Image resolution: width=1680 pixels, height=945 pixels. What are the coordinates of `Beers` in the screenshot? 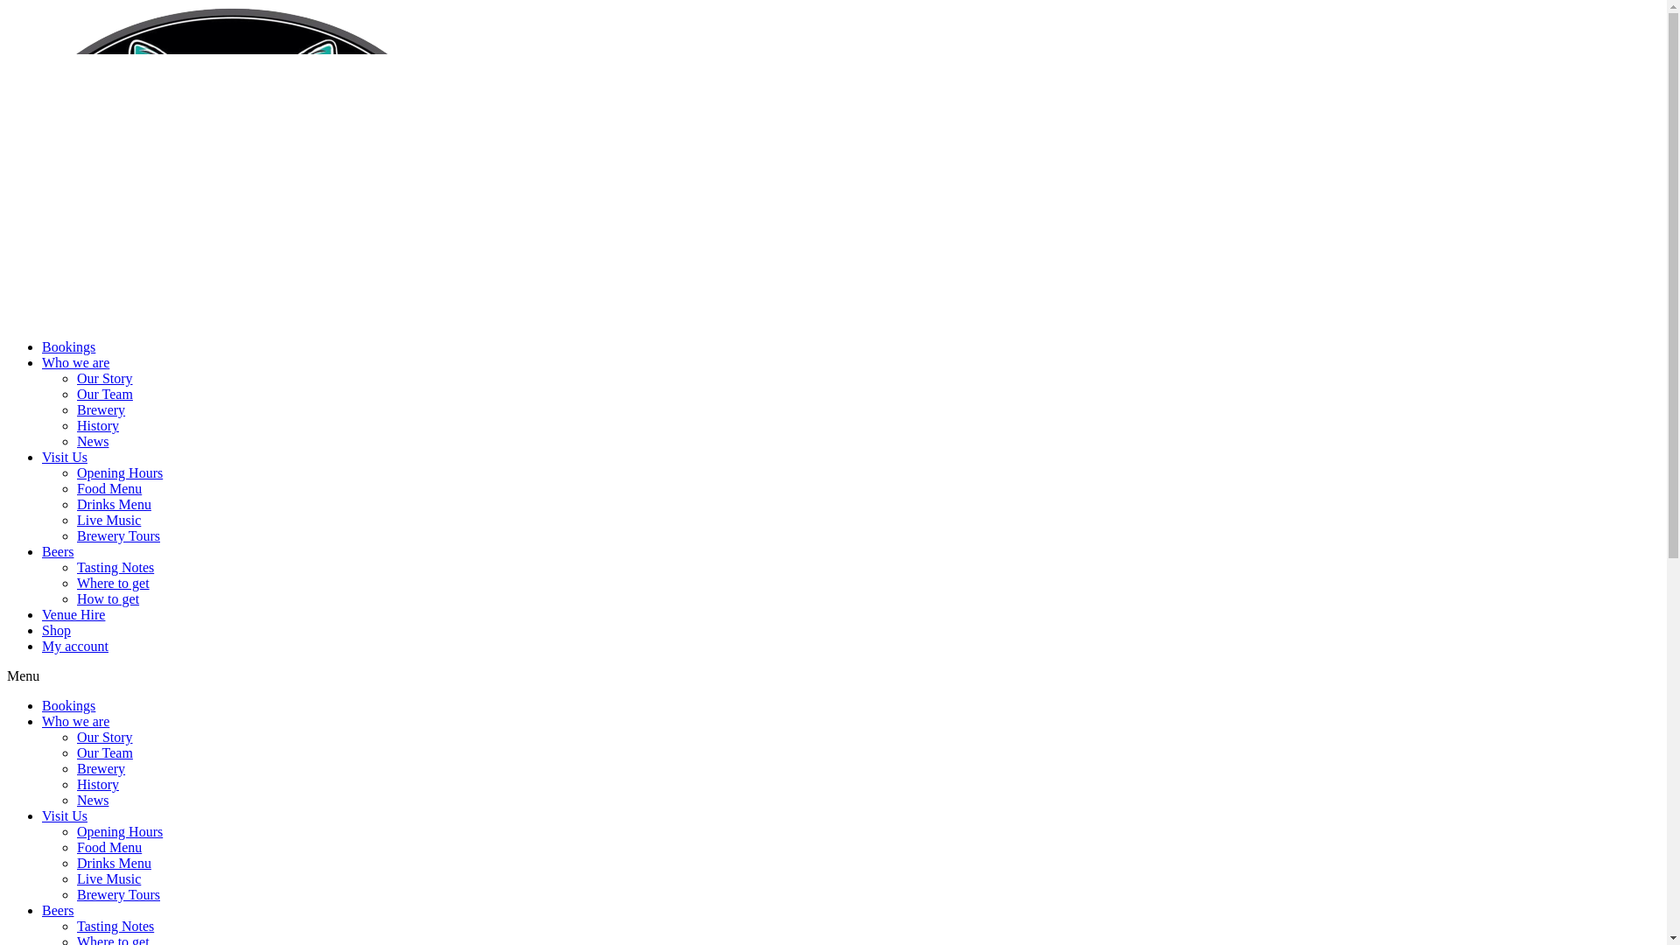 It's located at (58, 910).